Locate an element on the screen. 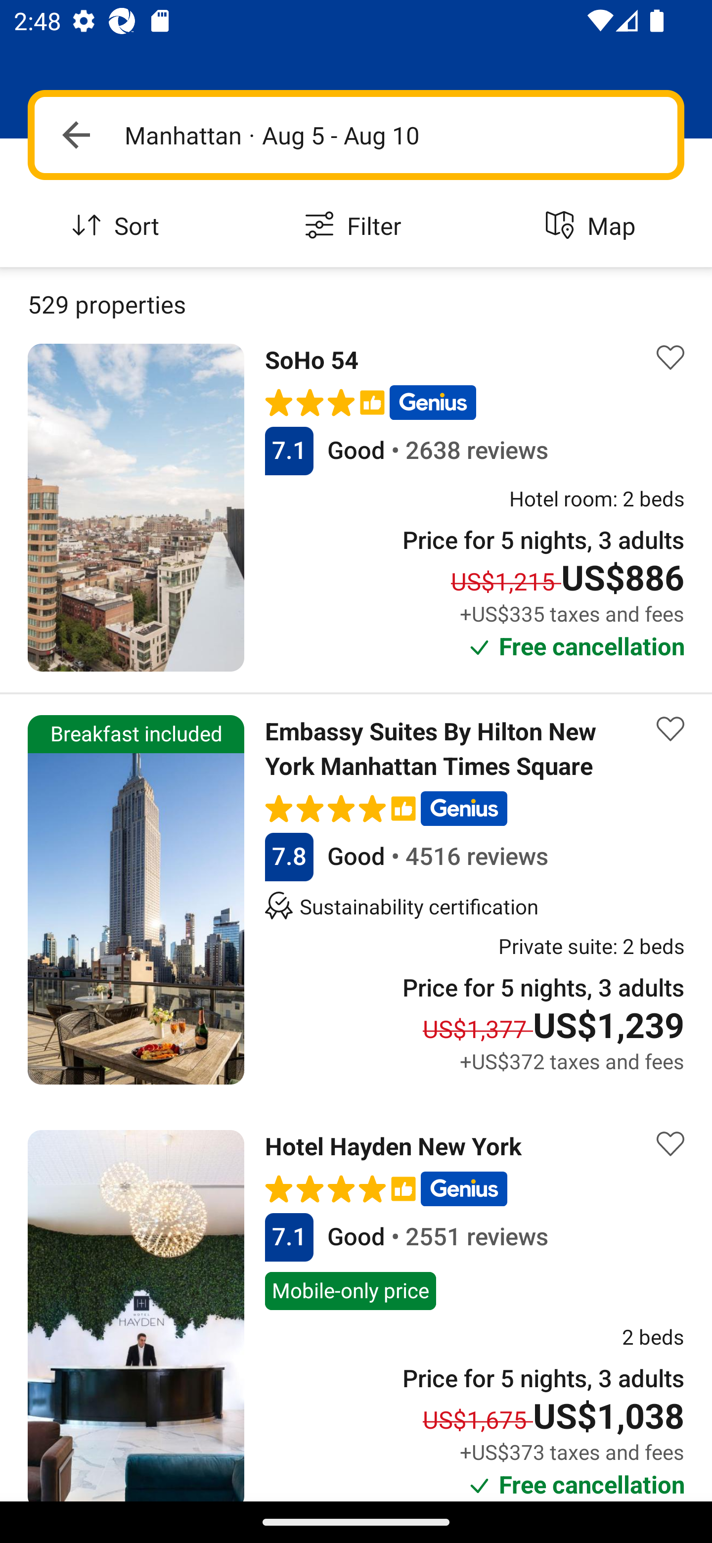 The height and width of the screenshot is (1543, 712). Save property to list is located at coordinates (670, 358).